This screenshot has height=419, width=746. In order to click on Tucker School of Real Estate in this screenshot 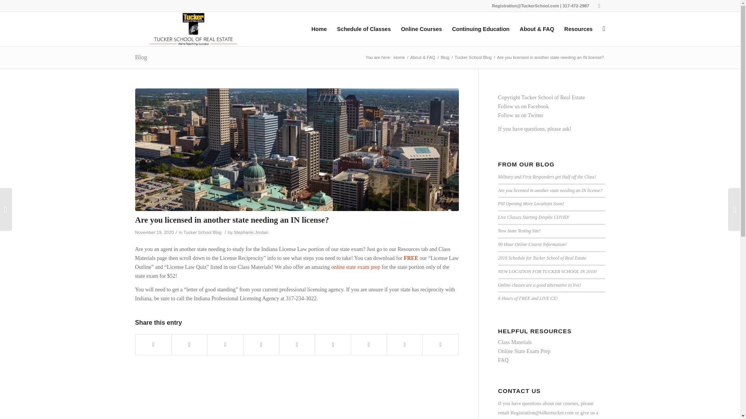, I will do `click(399, 57)`.